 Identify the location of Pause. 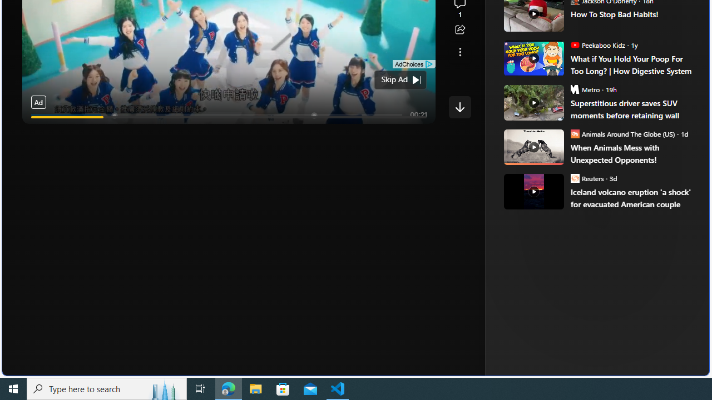
(38, 130).